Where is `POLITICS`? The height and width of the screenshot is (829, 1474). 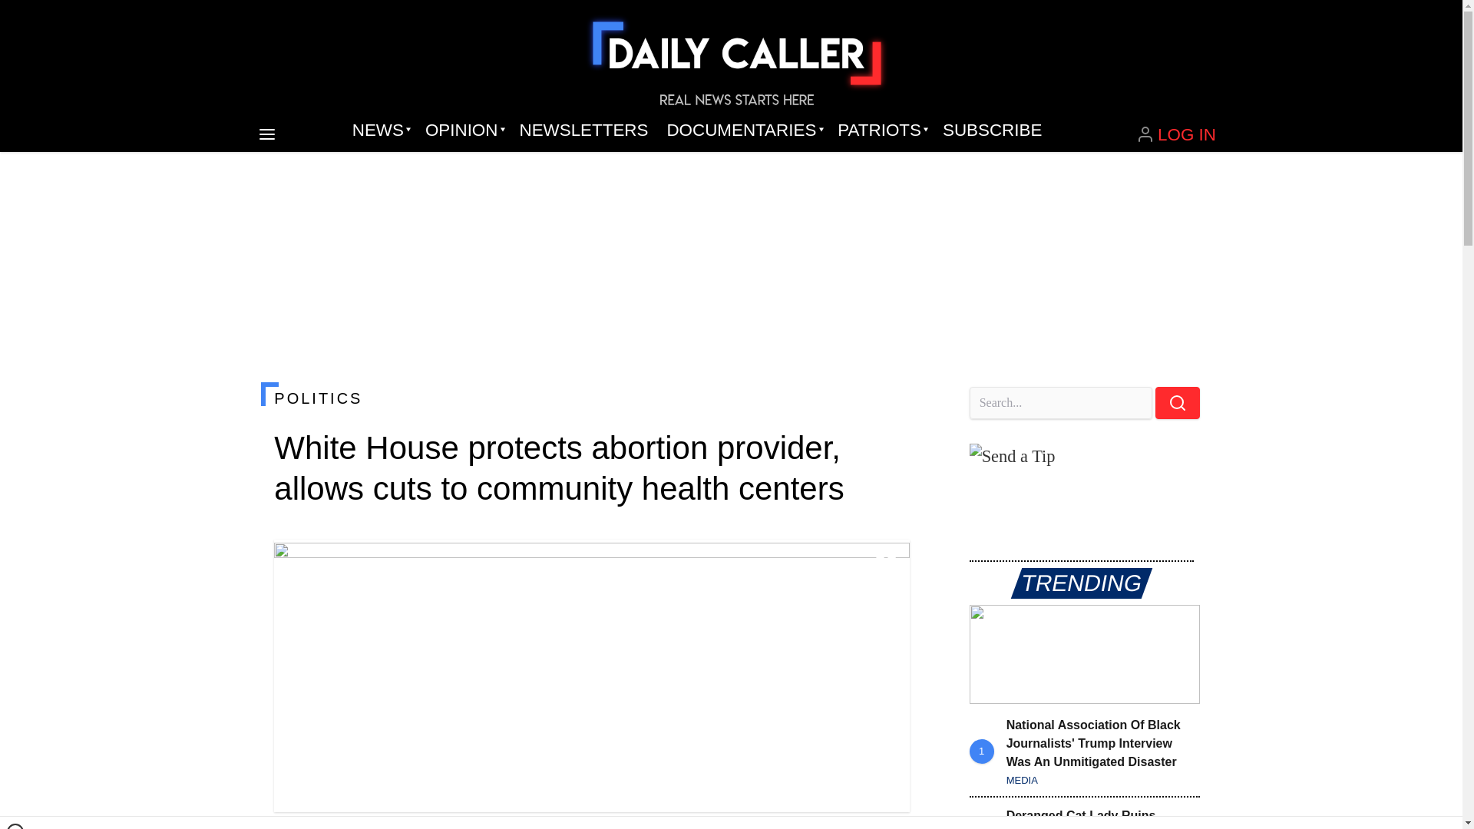
POLITICS is located at coordinates (591, 398).